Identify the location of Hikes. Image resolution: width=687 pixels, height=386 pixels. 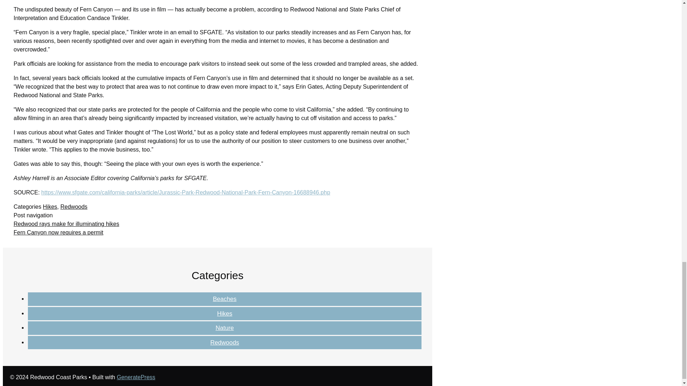
(225, 313).